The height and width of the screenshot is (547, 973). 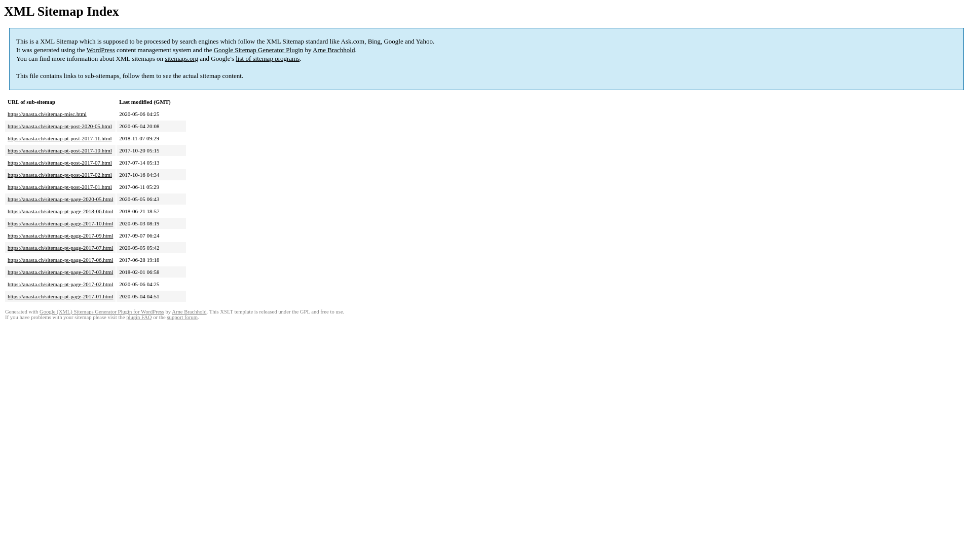 I want to click on https://anasta.ch/sitemap-pt-page-2017-02.html, so click(x=60, y=284).